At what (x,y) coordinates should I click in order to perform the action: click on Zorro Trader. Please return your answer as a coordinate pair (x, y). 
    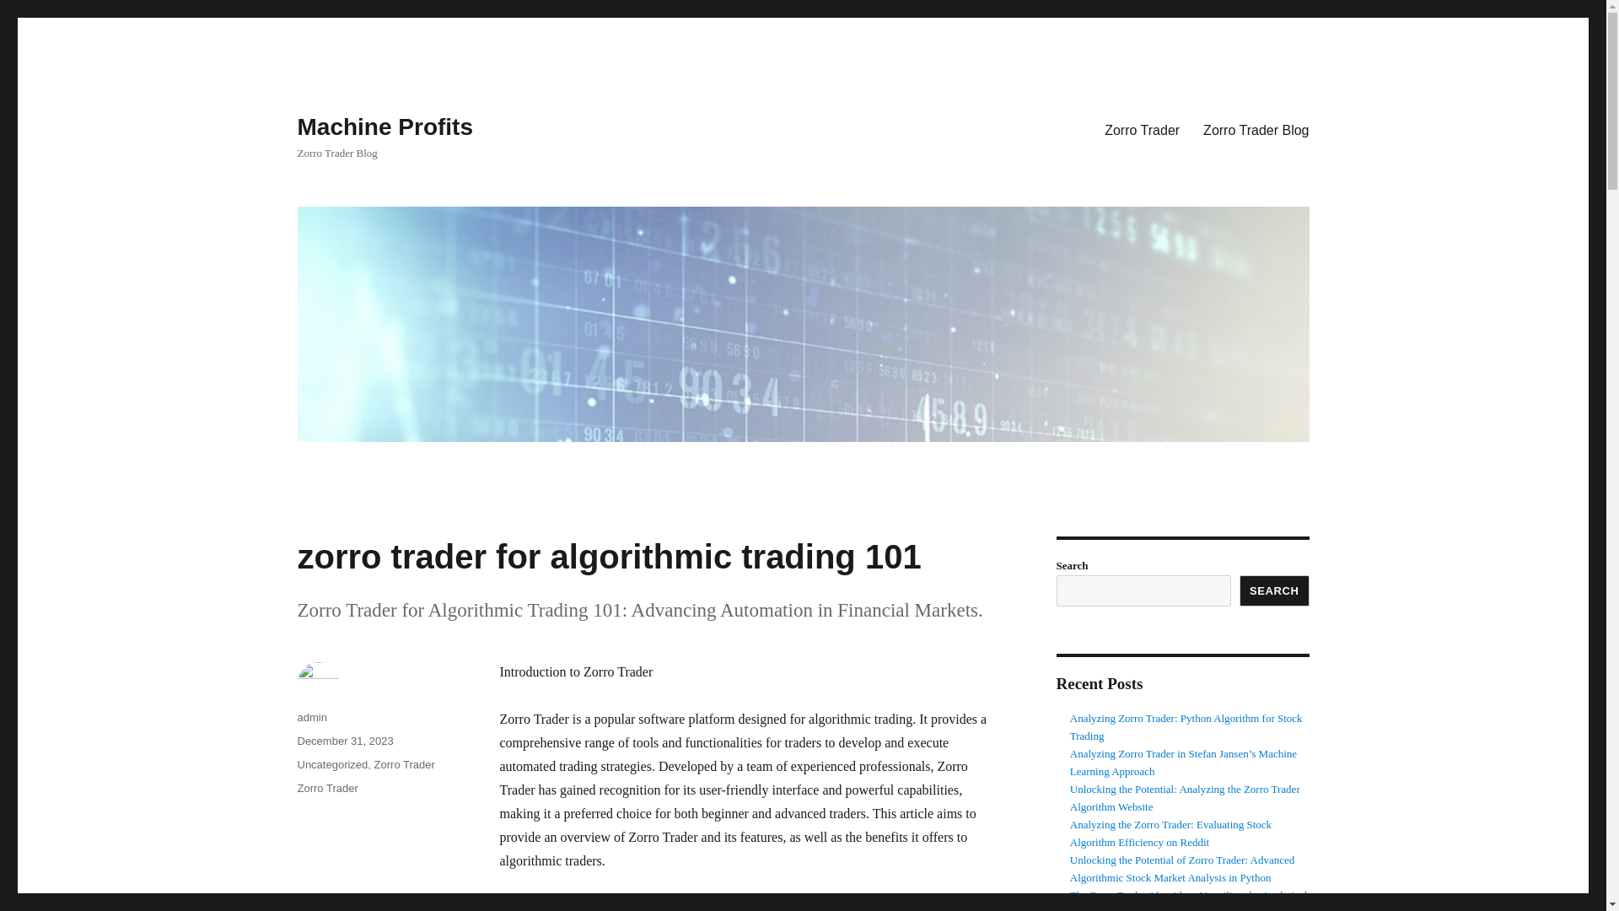
    Looking at the image, I should click on (405, 764).